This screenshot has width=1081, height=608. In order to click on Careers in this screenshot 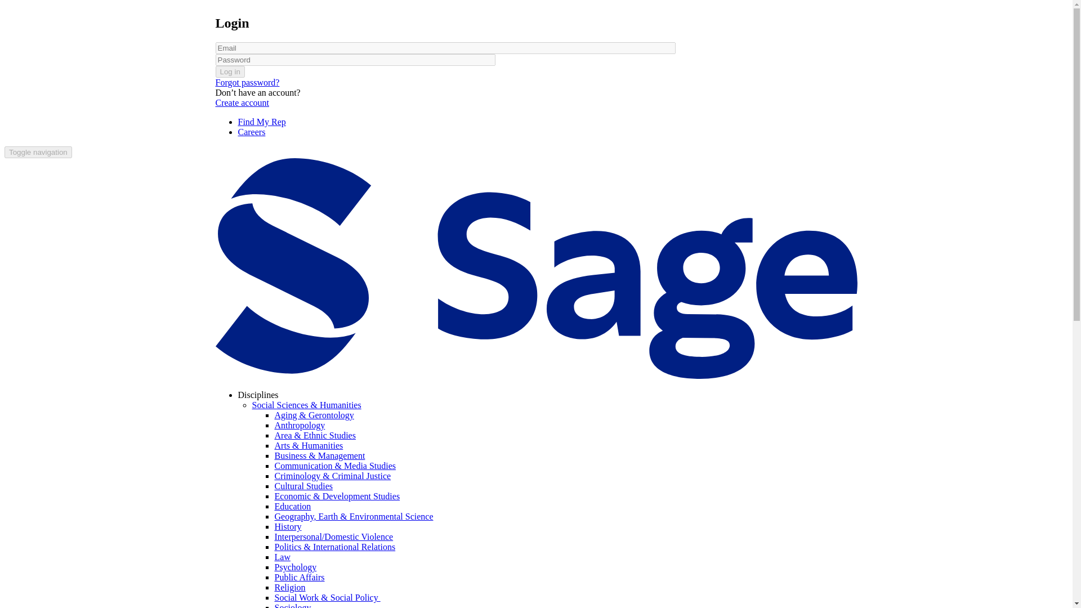, I will do `click(251, 132)`.